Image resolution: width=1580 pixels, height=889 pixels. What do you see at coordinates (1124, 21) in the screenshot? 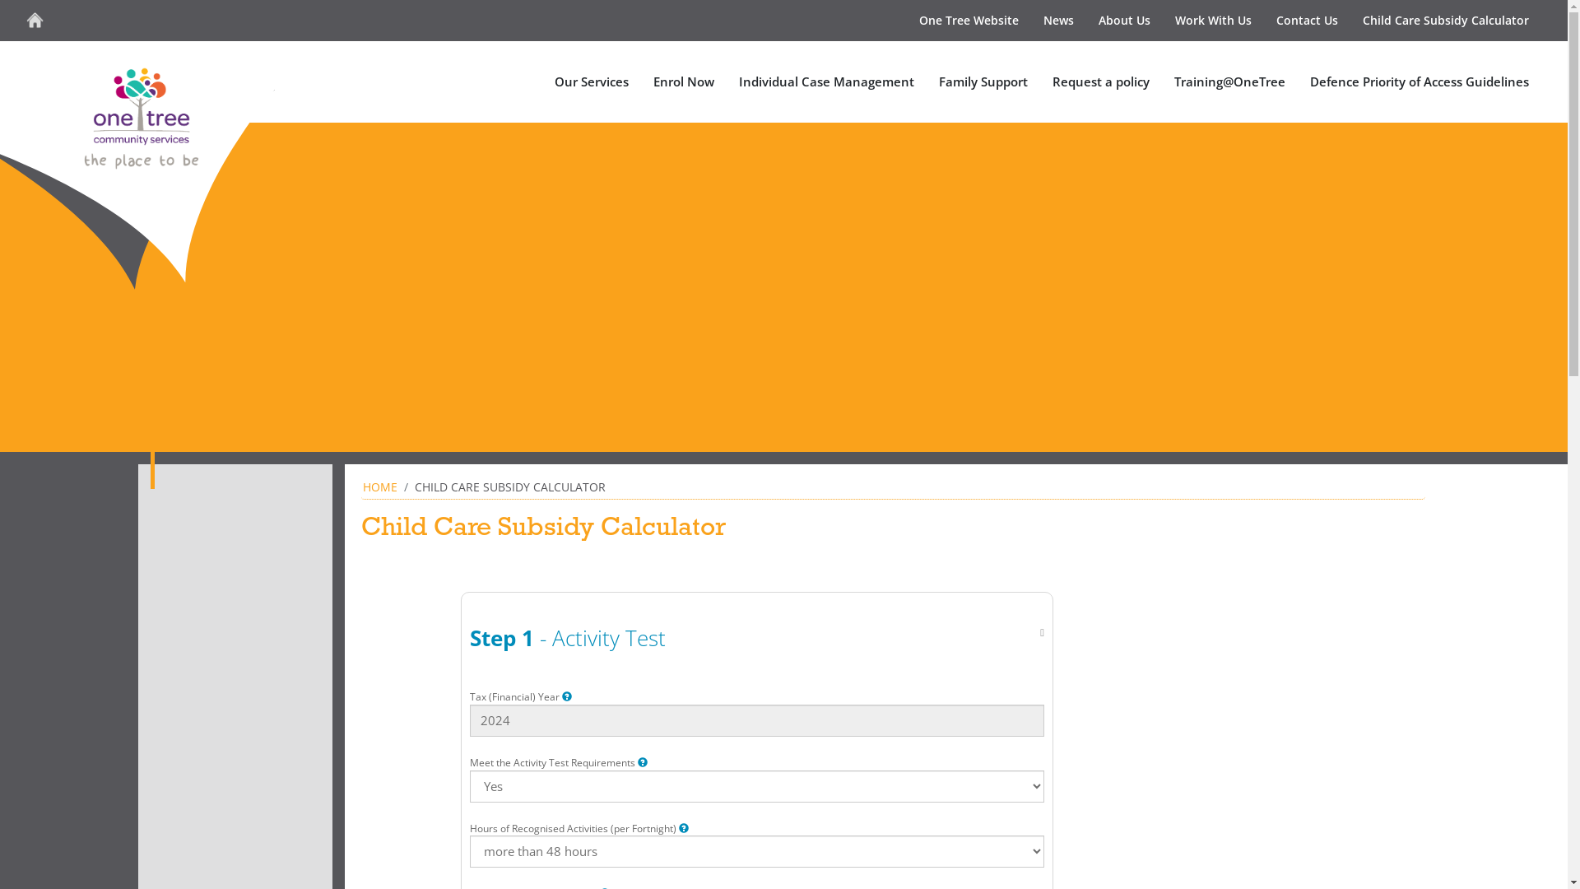
I see `About Us` at bounding box center [1124, 21].